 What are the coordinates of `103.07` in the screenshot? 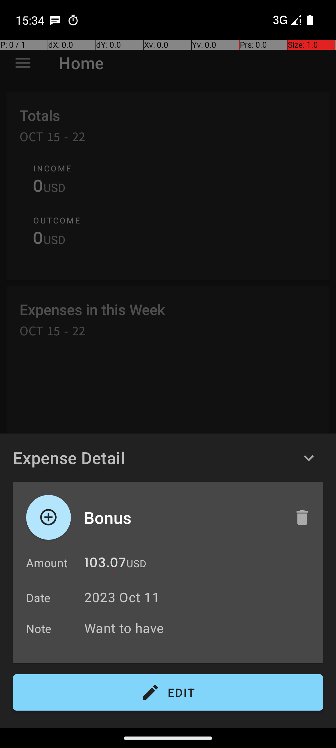 It's located at (105, 564).